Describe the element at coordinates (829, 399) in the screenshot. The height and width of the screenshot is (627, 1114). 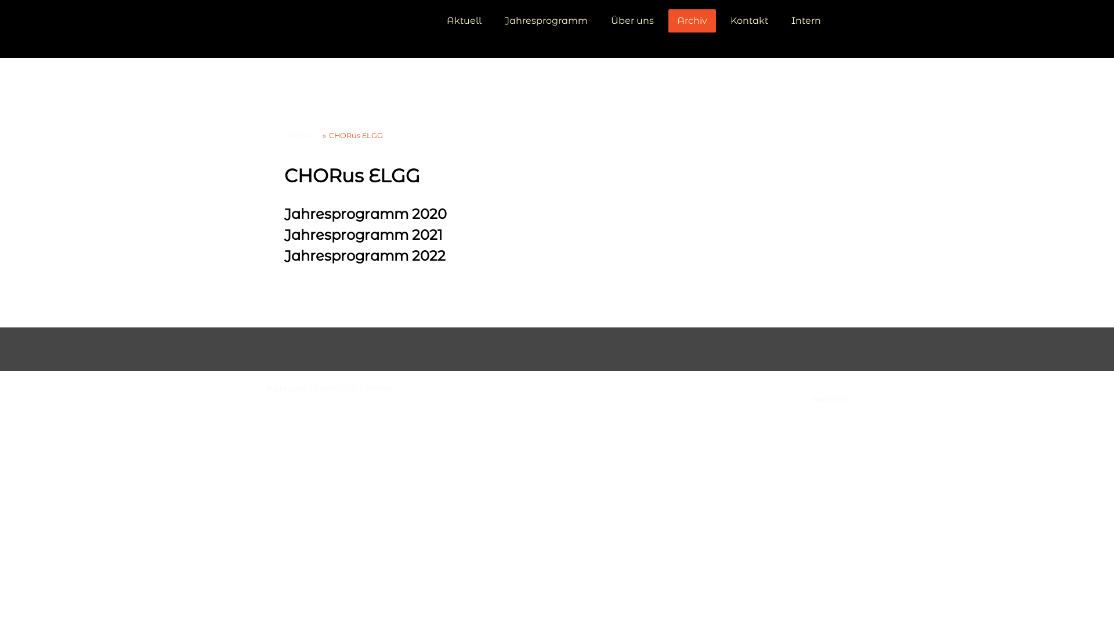
I see `Anmelden` at that location.